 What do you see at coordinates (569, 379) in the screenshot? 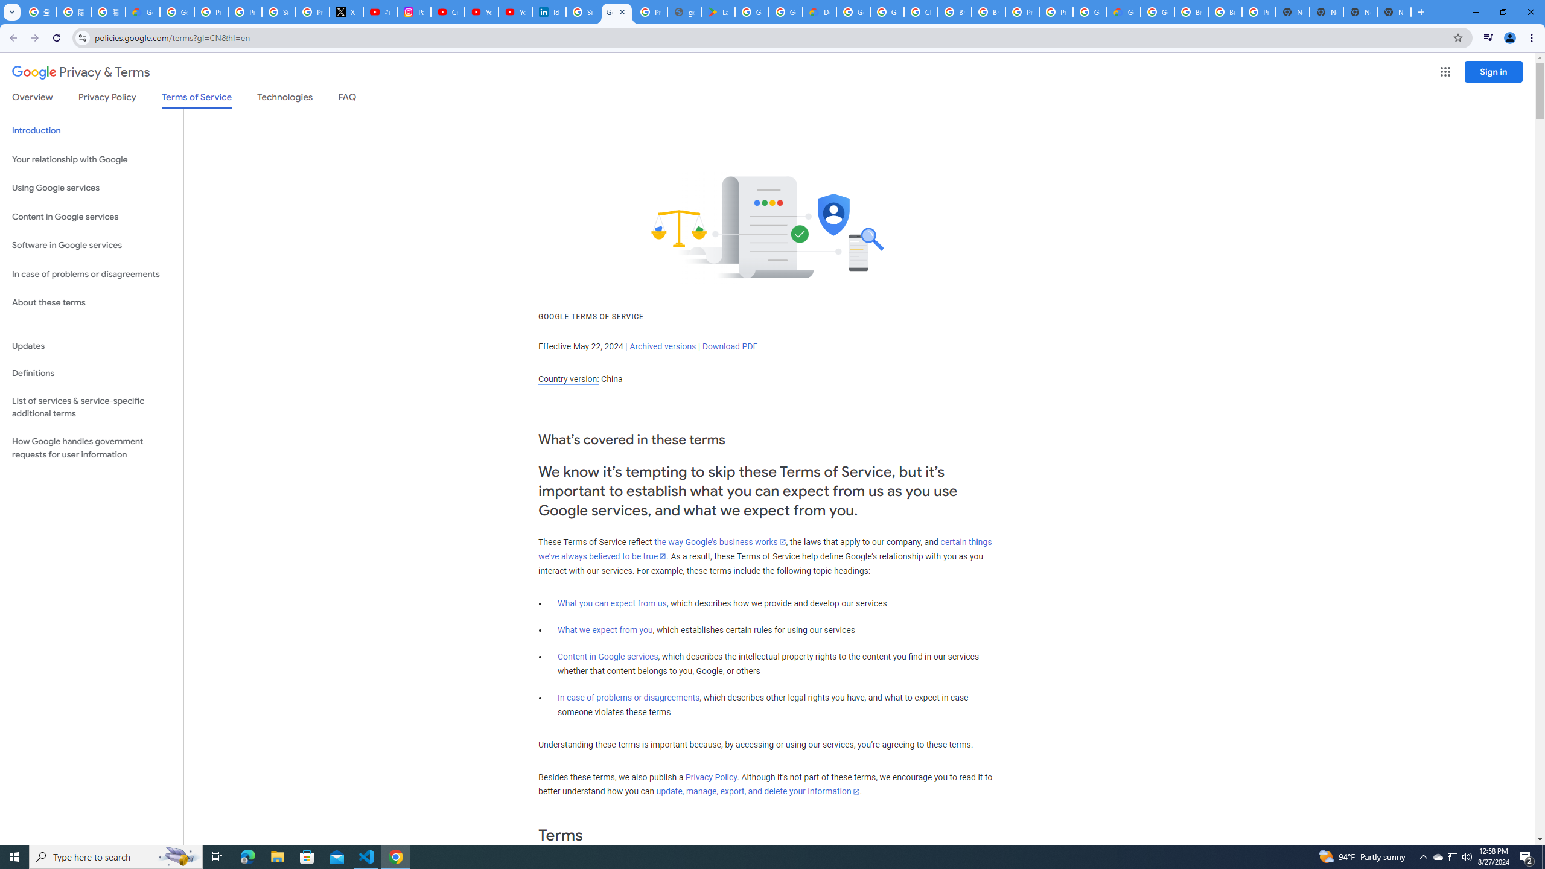
I see `Country version:` at bounding box center [569, 379].